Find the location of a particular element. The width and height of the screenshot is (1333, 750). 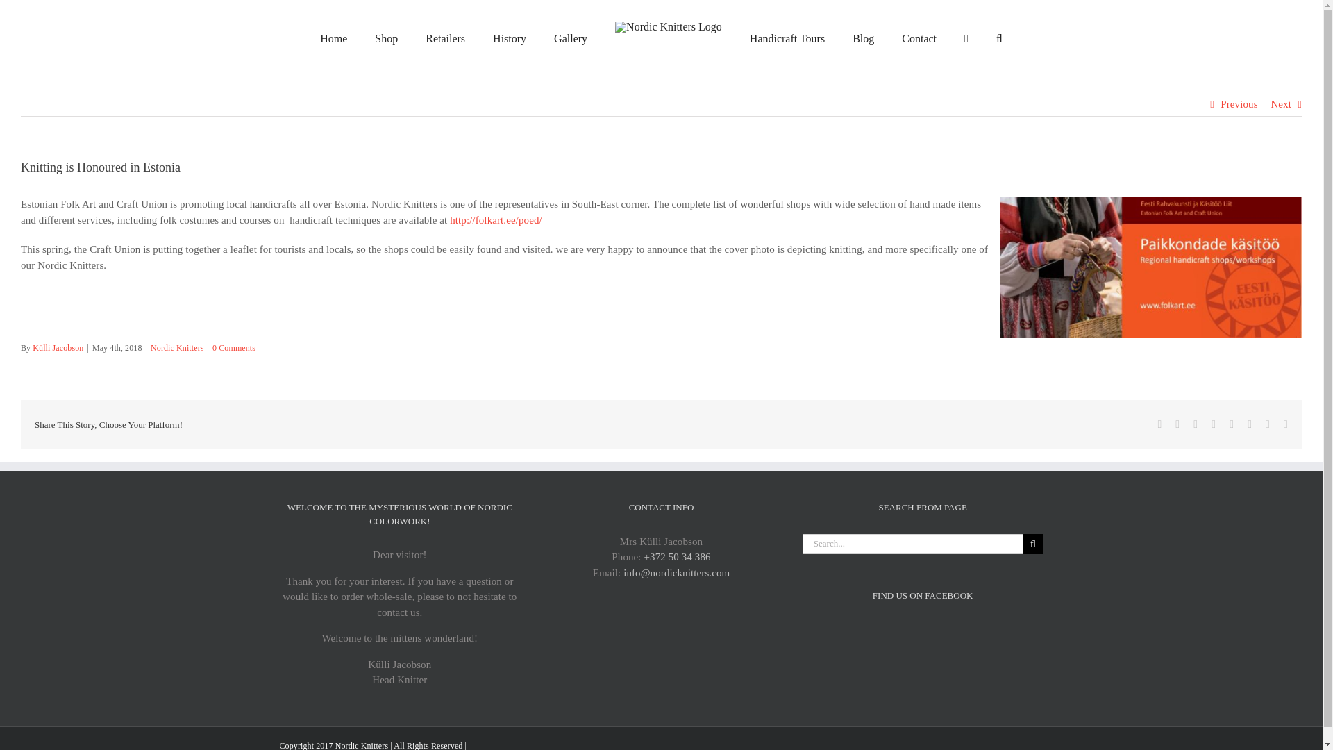

Retailers is located at coordinates (445, 38).